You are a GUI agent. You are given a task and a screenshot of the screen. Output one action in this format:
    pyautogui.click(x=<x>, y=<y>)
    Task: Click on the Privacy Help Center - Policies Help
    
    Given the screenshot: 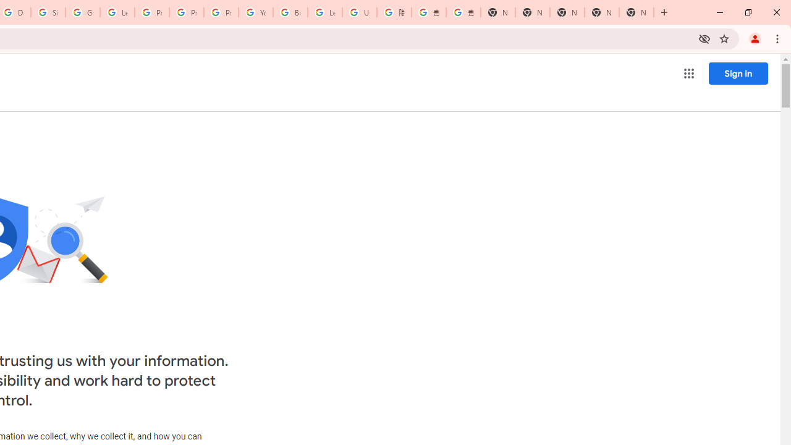 What is the action you would take?
    pyautogui.click(x=151, y=12)
    